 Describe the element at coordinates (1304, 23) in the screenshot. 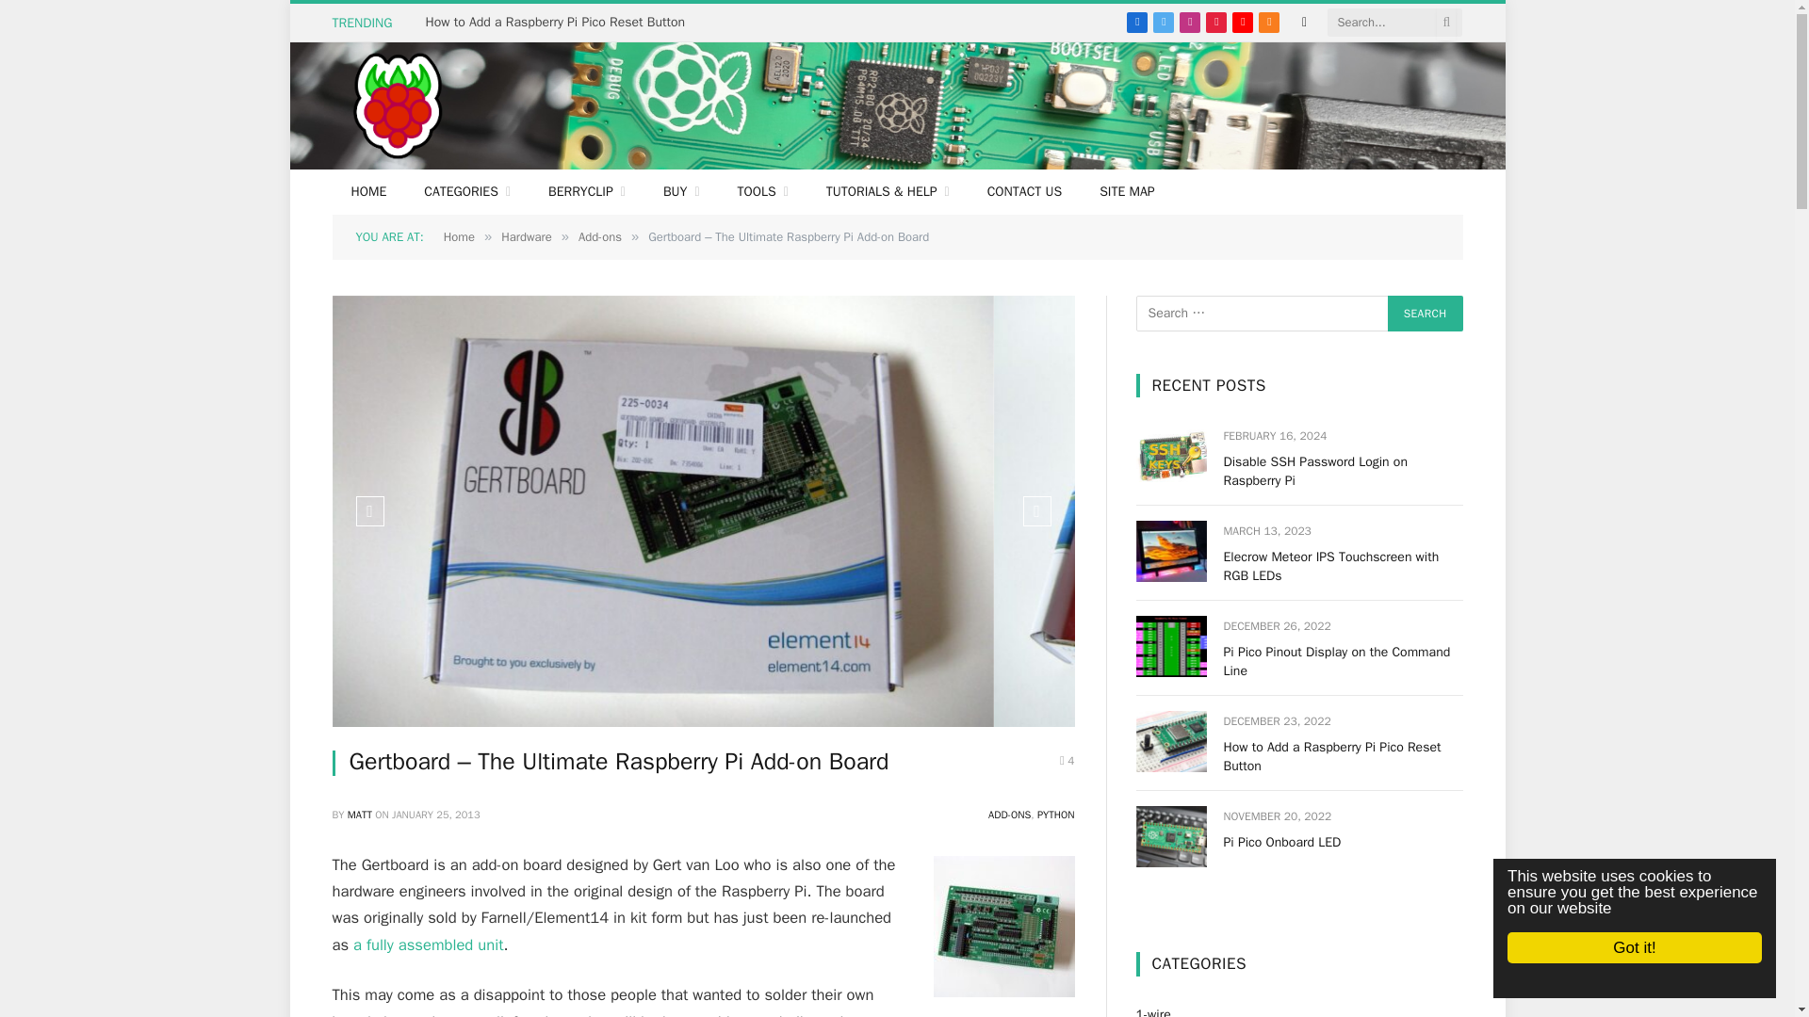

I see `Switch to Dark Design - easier on eyes.` at that location.